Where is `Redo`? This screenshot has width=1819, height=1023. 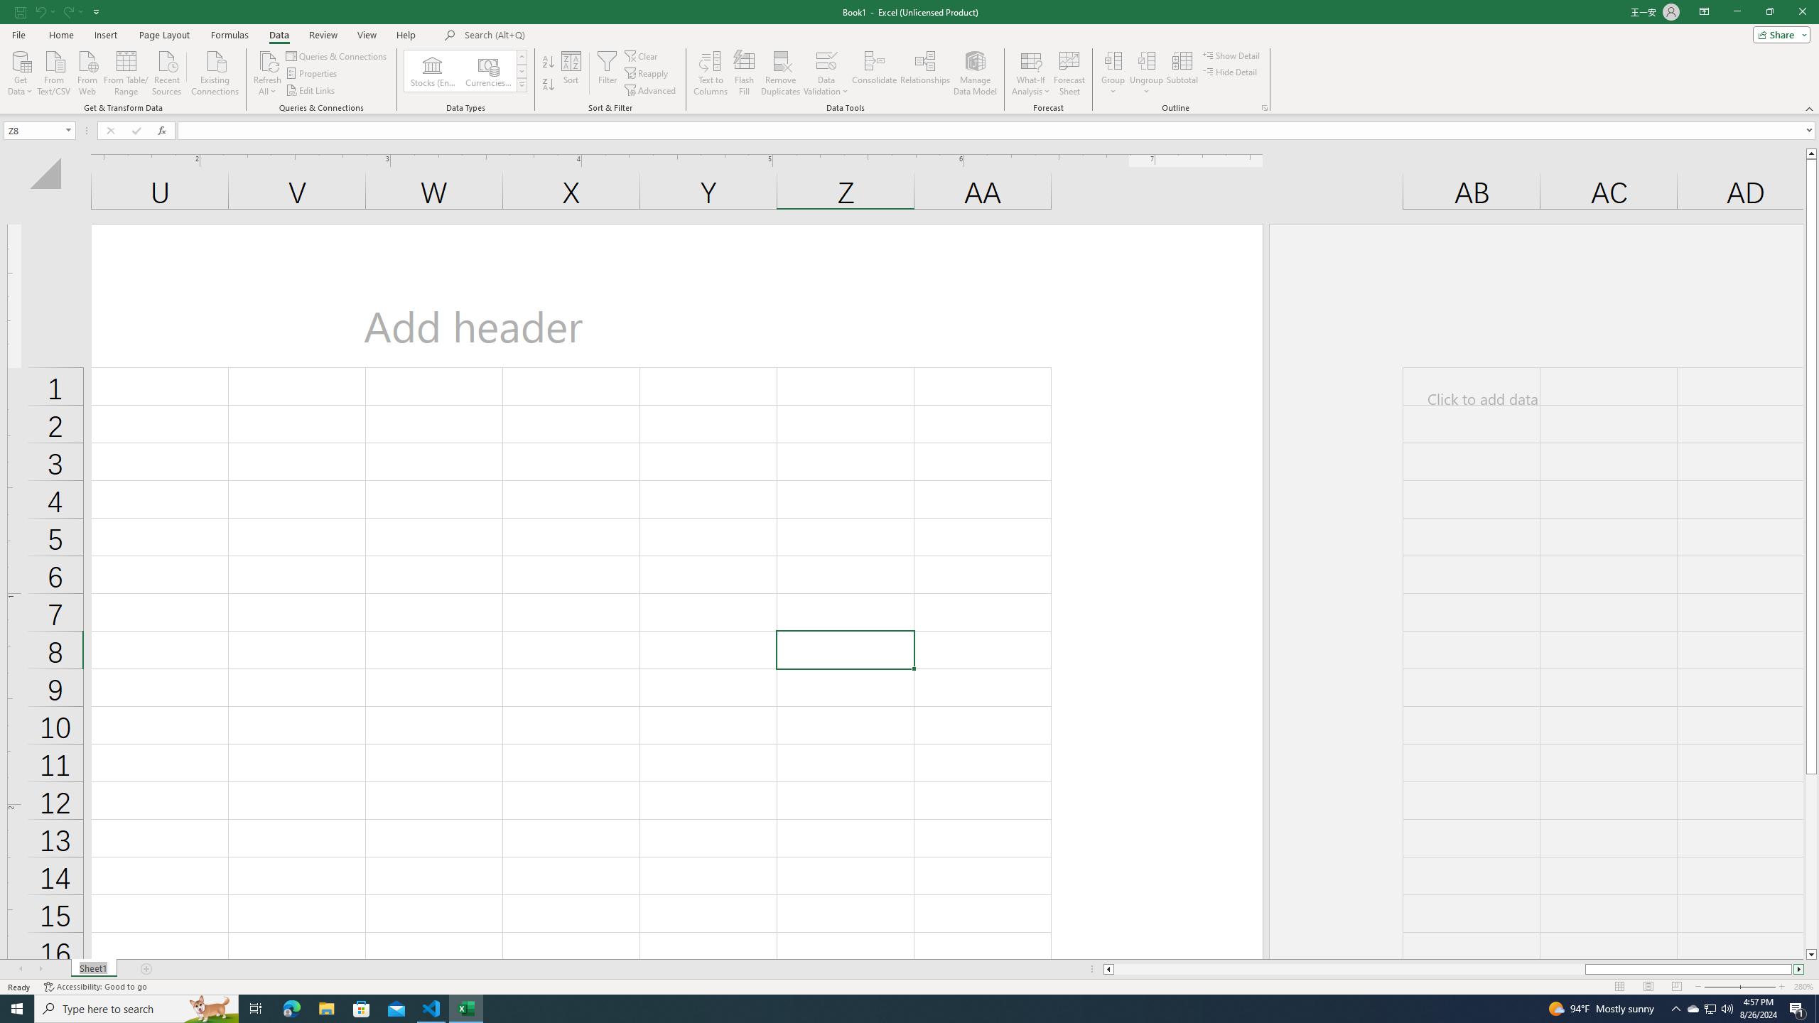
Redo is located at coordinates (71, 11).